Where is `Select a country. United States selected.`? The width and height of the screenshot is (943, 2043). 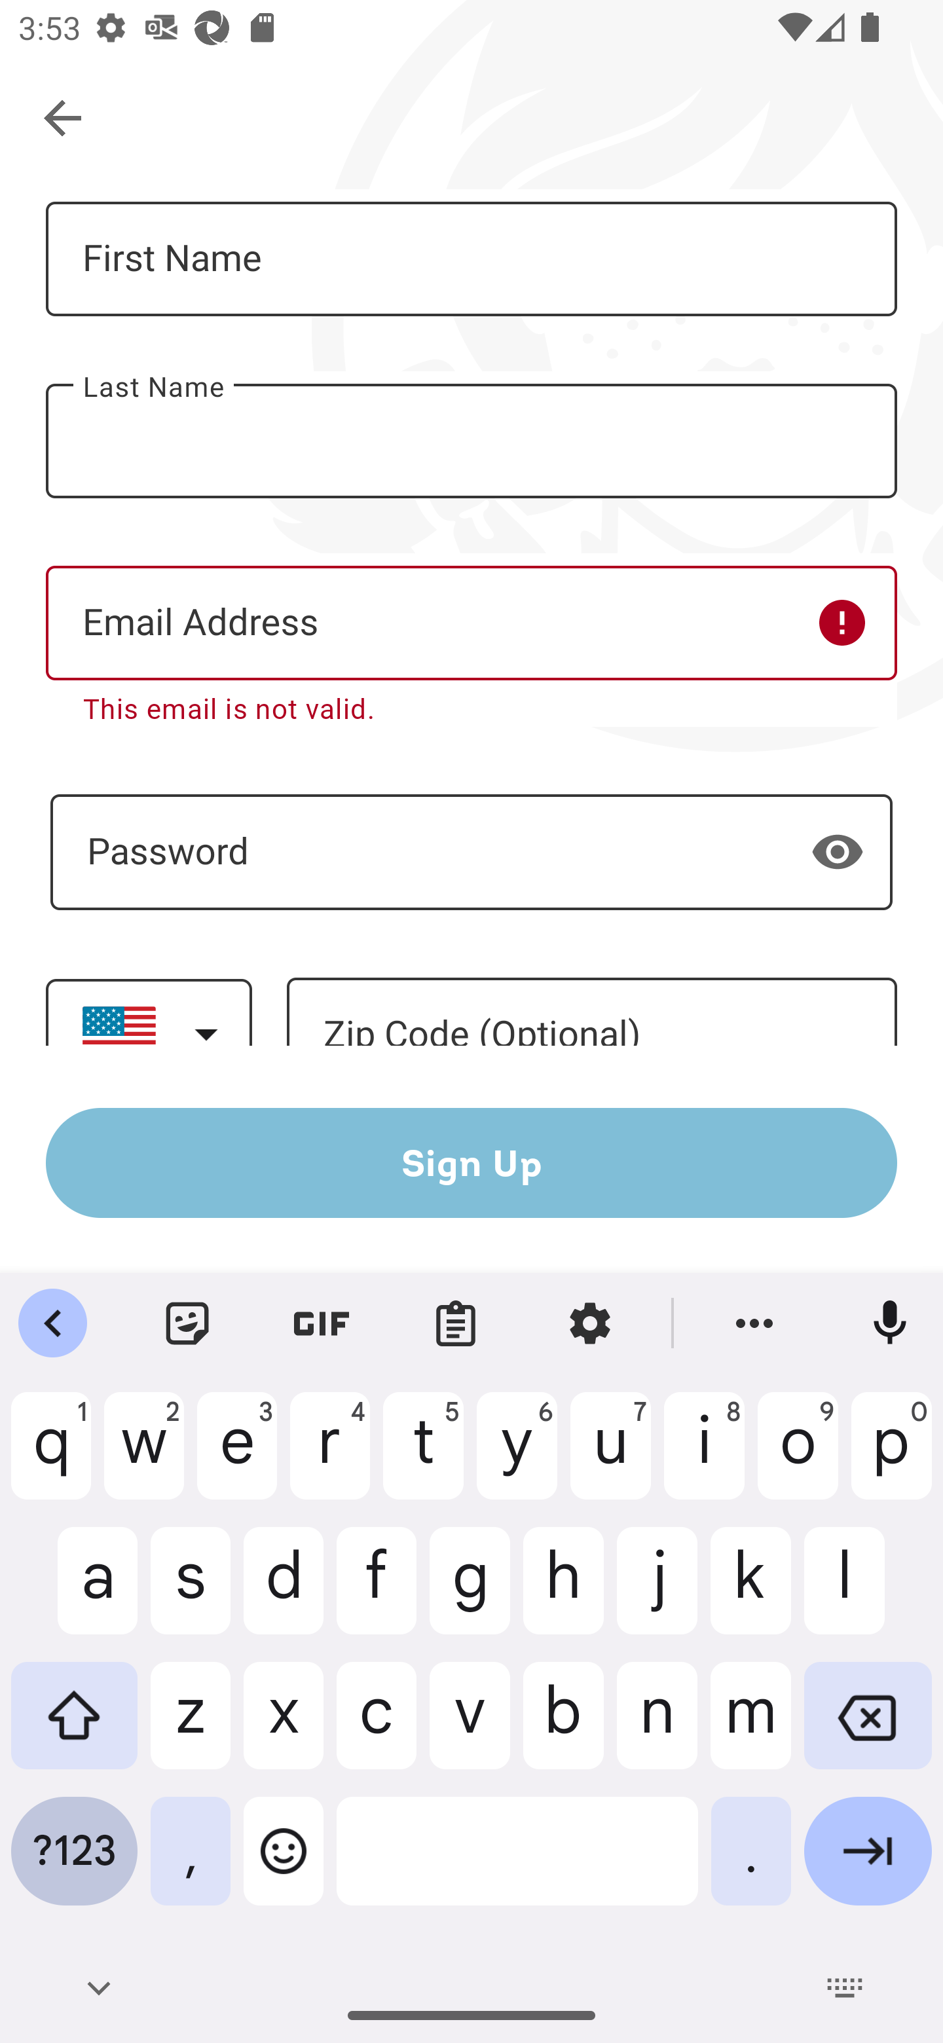
Select a country. United States selected. is located at coordinates (149, 1012).